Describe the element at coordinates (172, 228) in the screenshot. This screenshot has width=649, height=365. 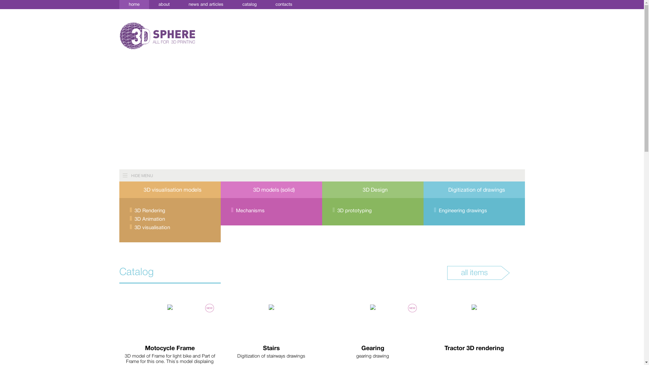
I see `3D visualisation` at that location.